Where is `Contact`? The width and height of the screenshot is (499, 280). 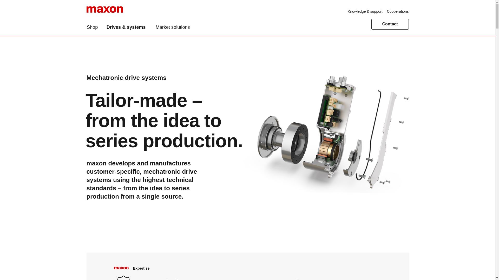 Contact is located at coordinates (390, 24).